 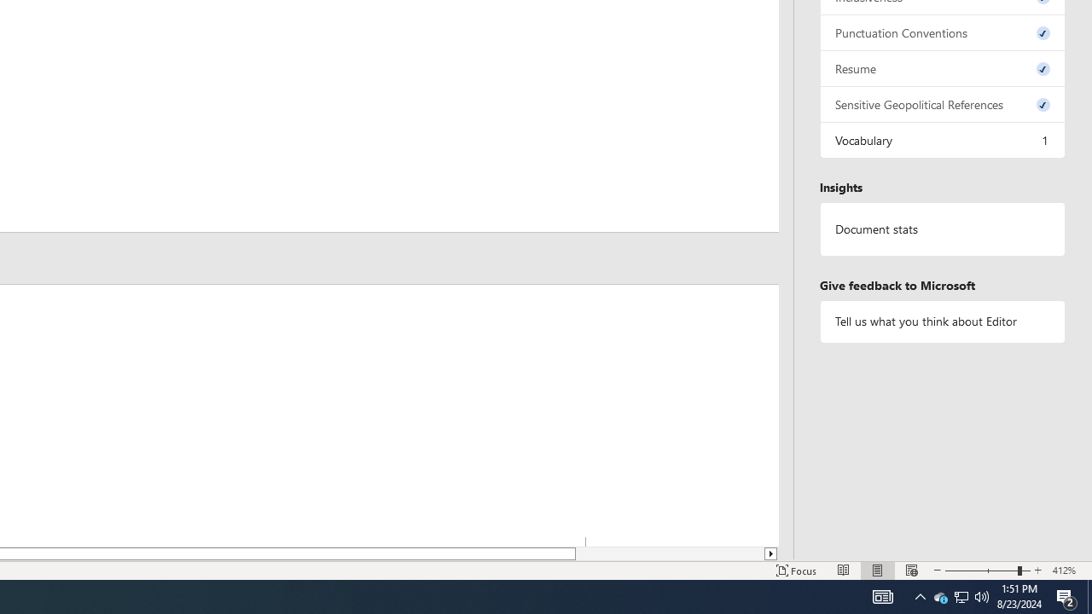 I want to click on Column right, so click(x=771, y=553).